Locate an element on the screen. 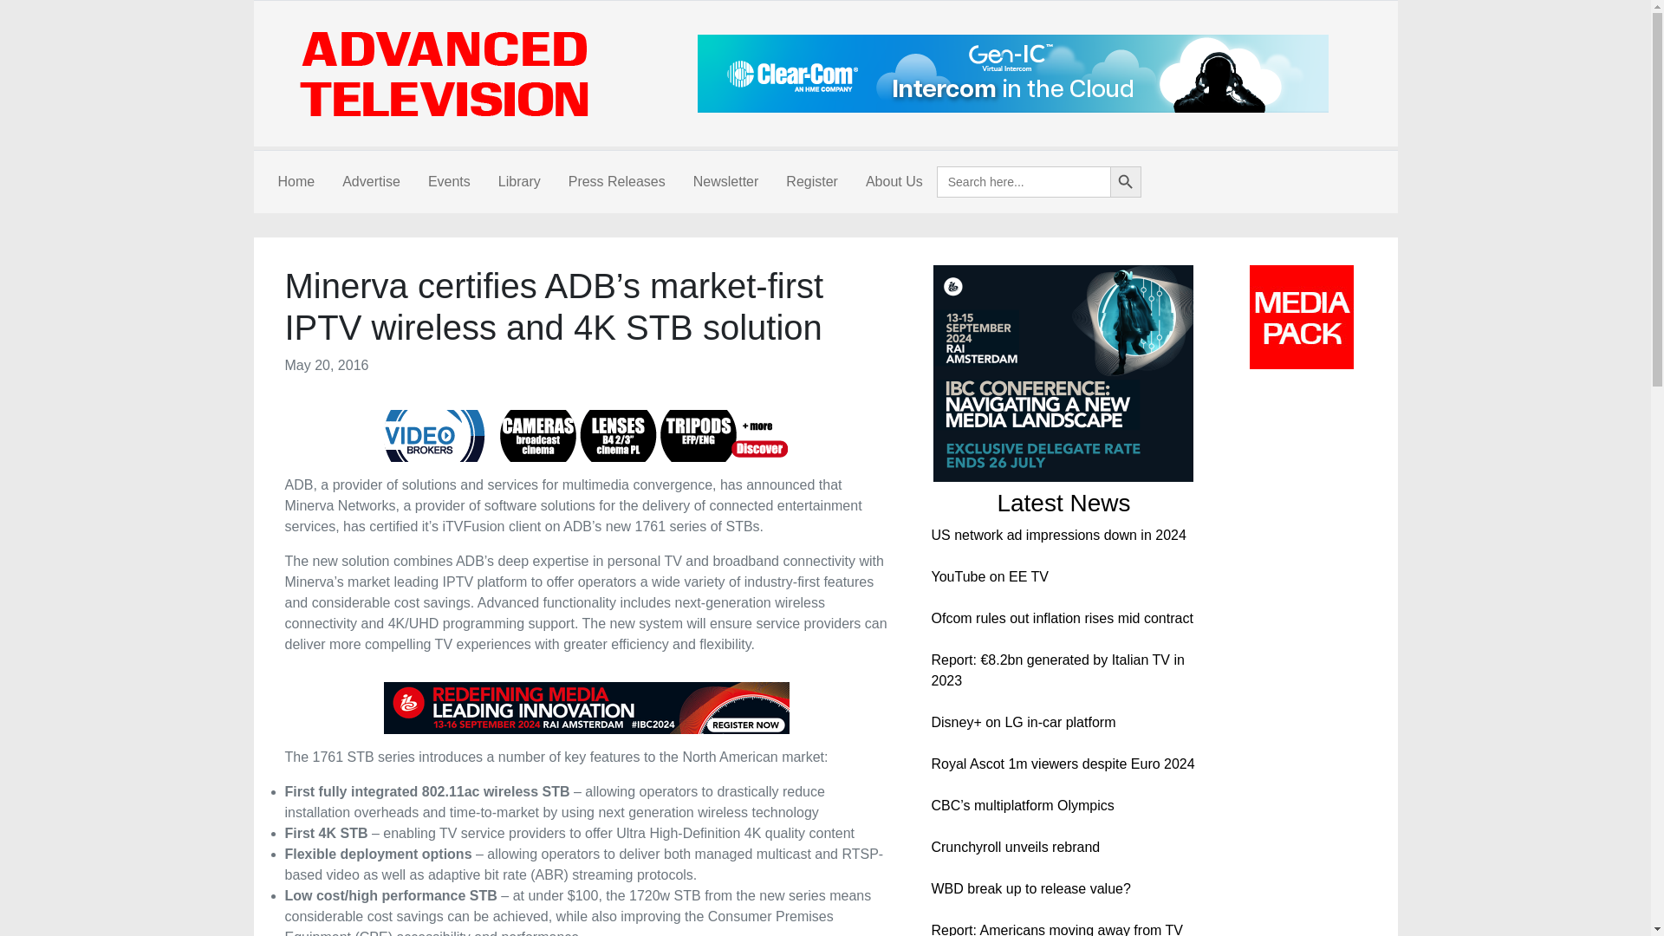  About Us is located at coordinates (894, 182).